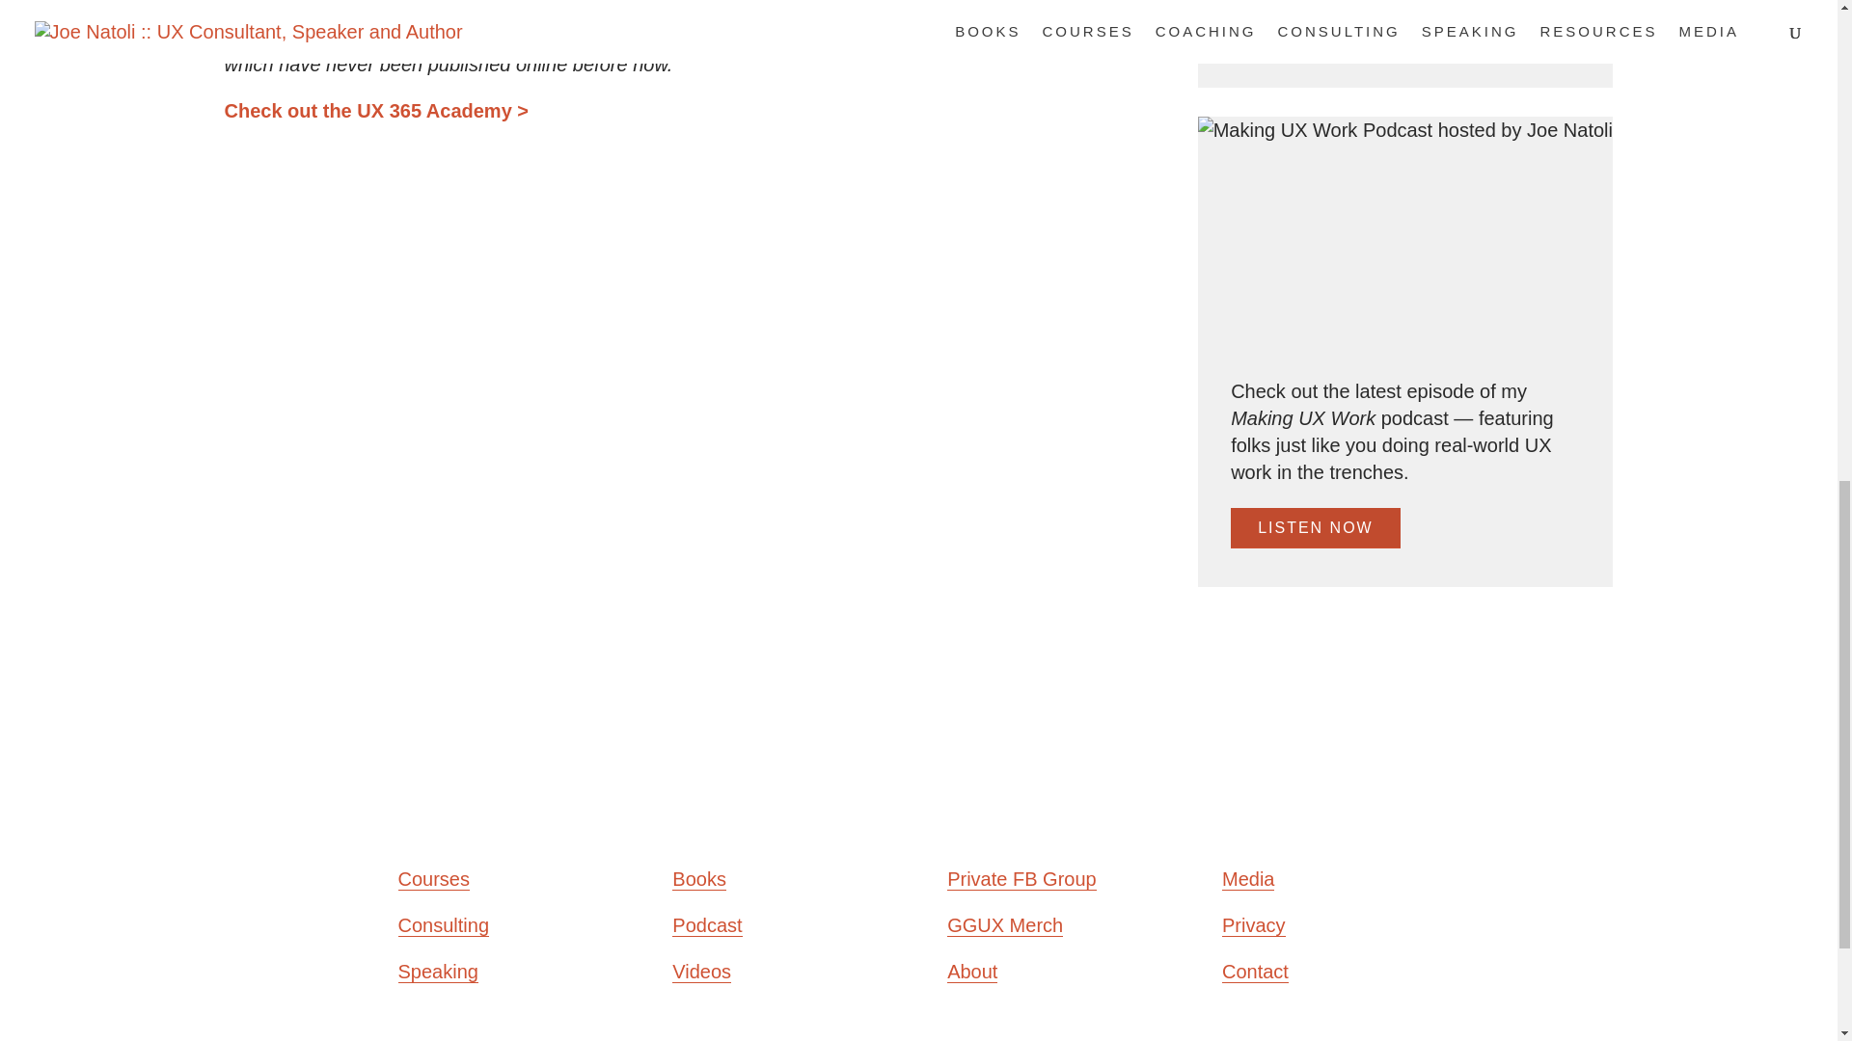  I want to click on Speaking, so click(438, 972).